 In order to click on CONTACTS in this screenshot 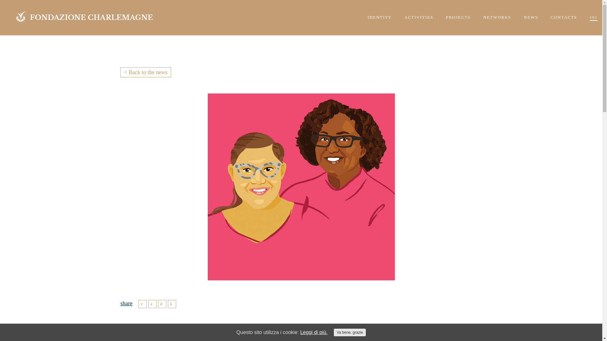, I will do `click(564, 14)`.